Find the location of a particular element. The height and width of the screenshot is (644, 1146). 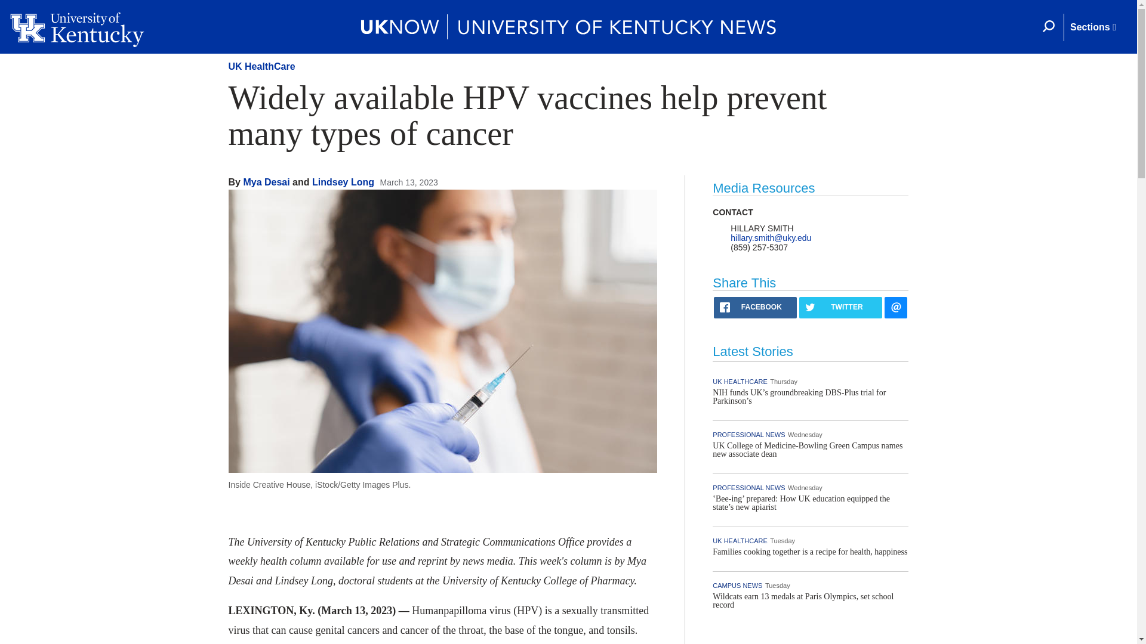

Section navigation menu is located at coordinates (1092, 27).